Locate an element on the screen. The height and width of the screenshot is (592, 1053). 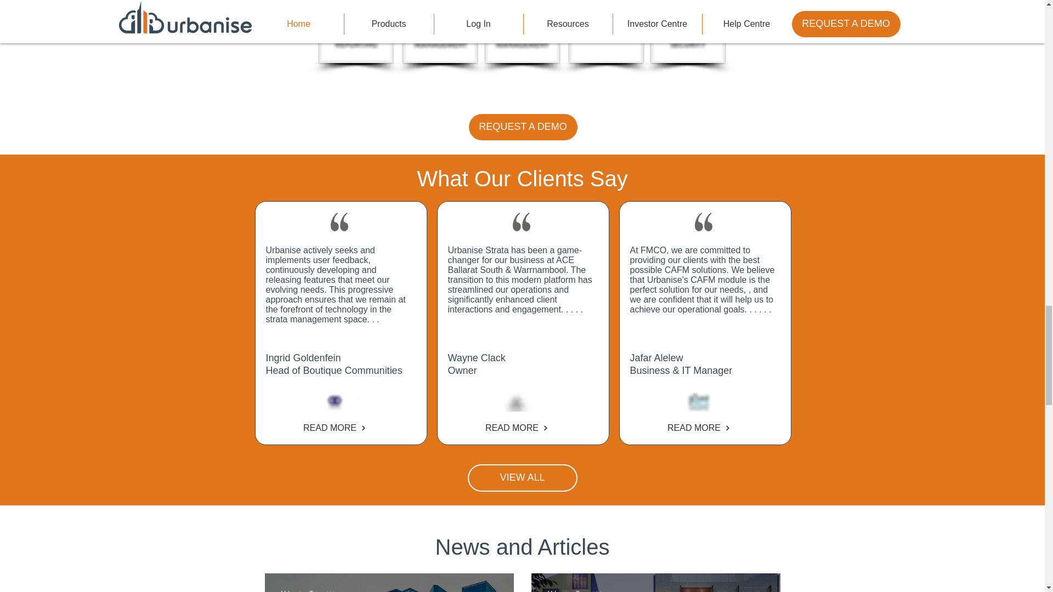
READ MORE is located at coordinates (699, 428).